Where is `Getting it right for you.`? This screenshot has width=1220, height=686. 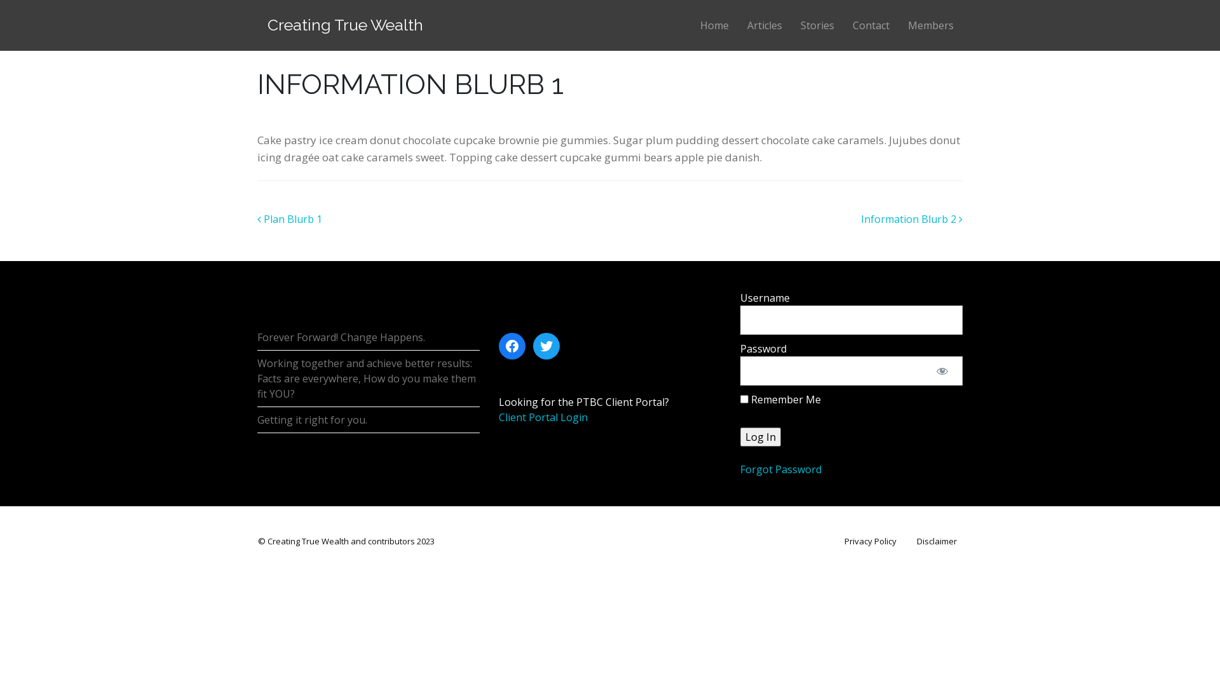 Getting it right for you. is located at coordinates (313, 420).